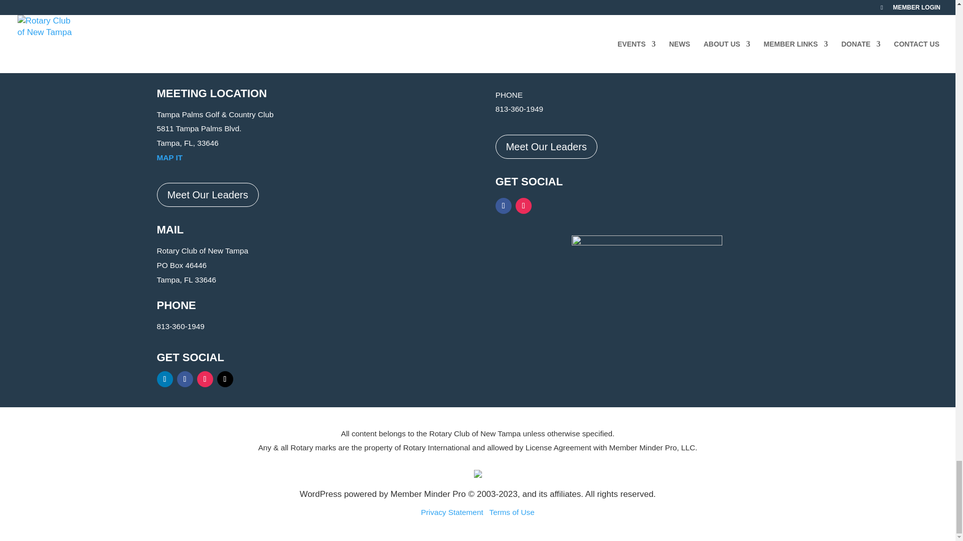 Image resolution: width=963 pixels, height=541 pixels. Describe the element at coordinates (164, 379) in the screenshot. I see `Follow on LinkedIn` at that location.